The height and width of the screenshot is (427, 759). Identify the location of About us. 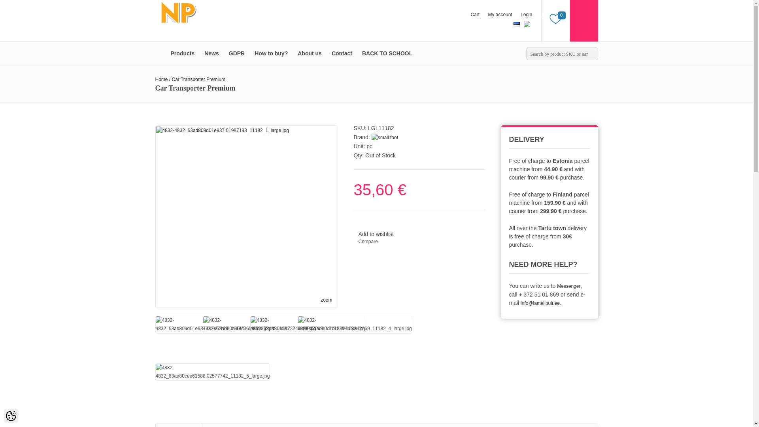
(310, 54).